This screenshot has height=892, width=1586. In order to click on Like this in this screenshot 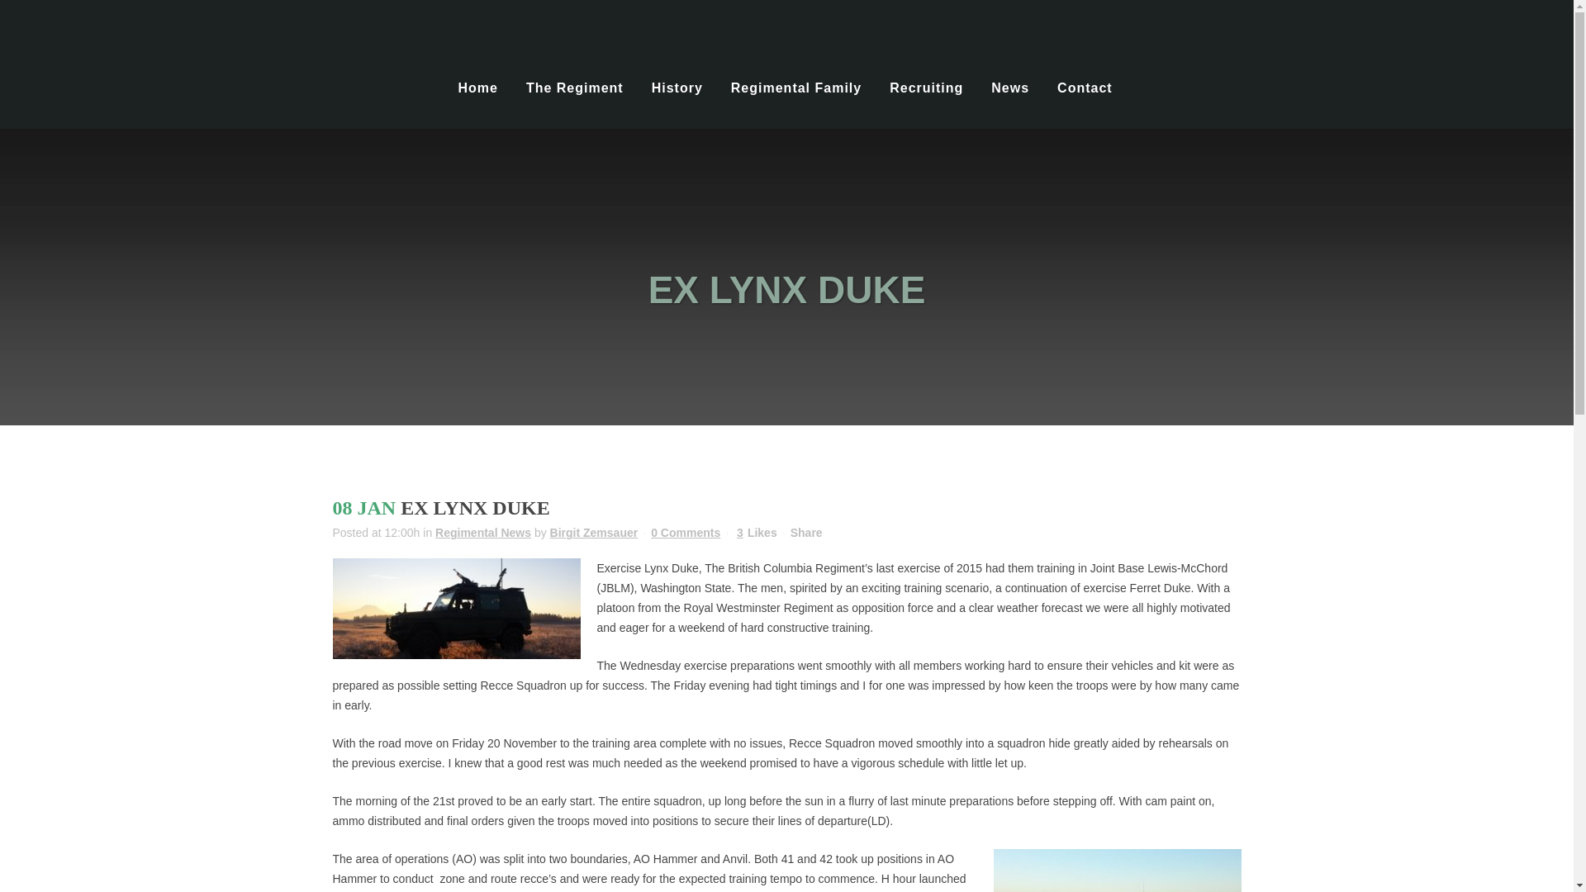, I will do `click(757, 533)`.